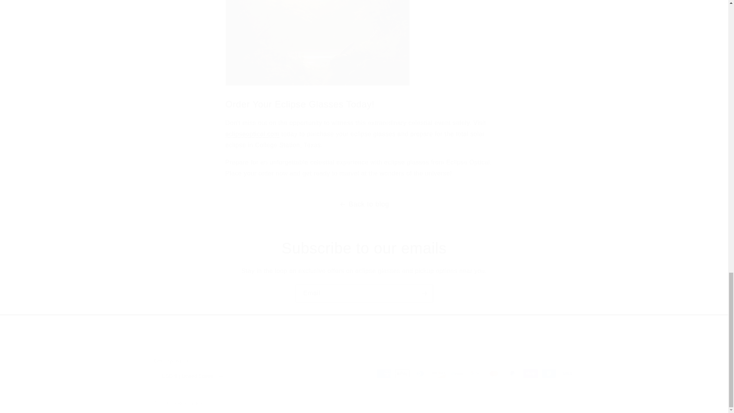  What do you see at coordinates (364, 248) in the screenshot?
I see `Subscribe to our emails` at bounding box center [364, 248].